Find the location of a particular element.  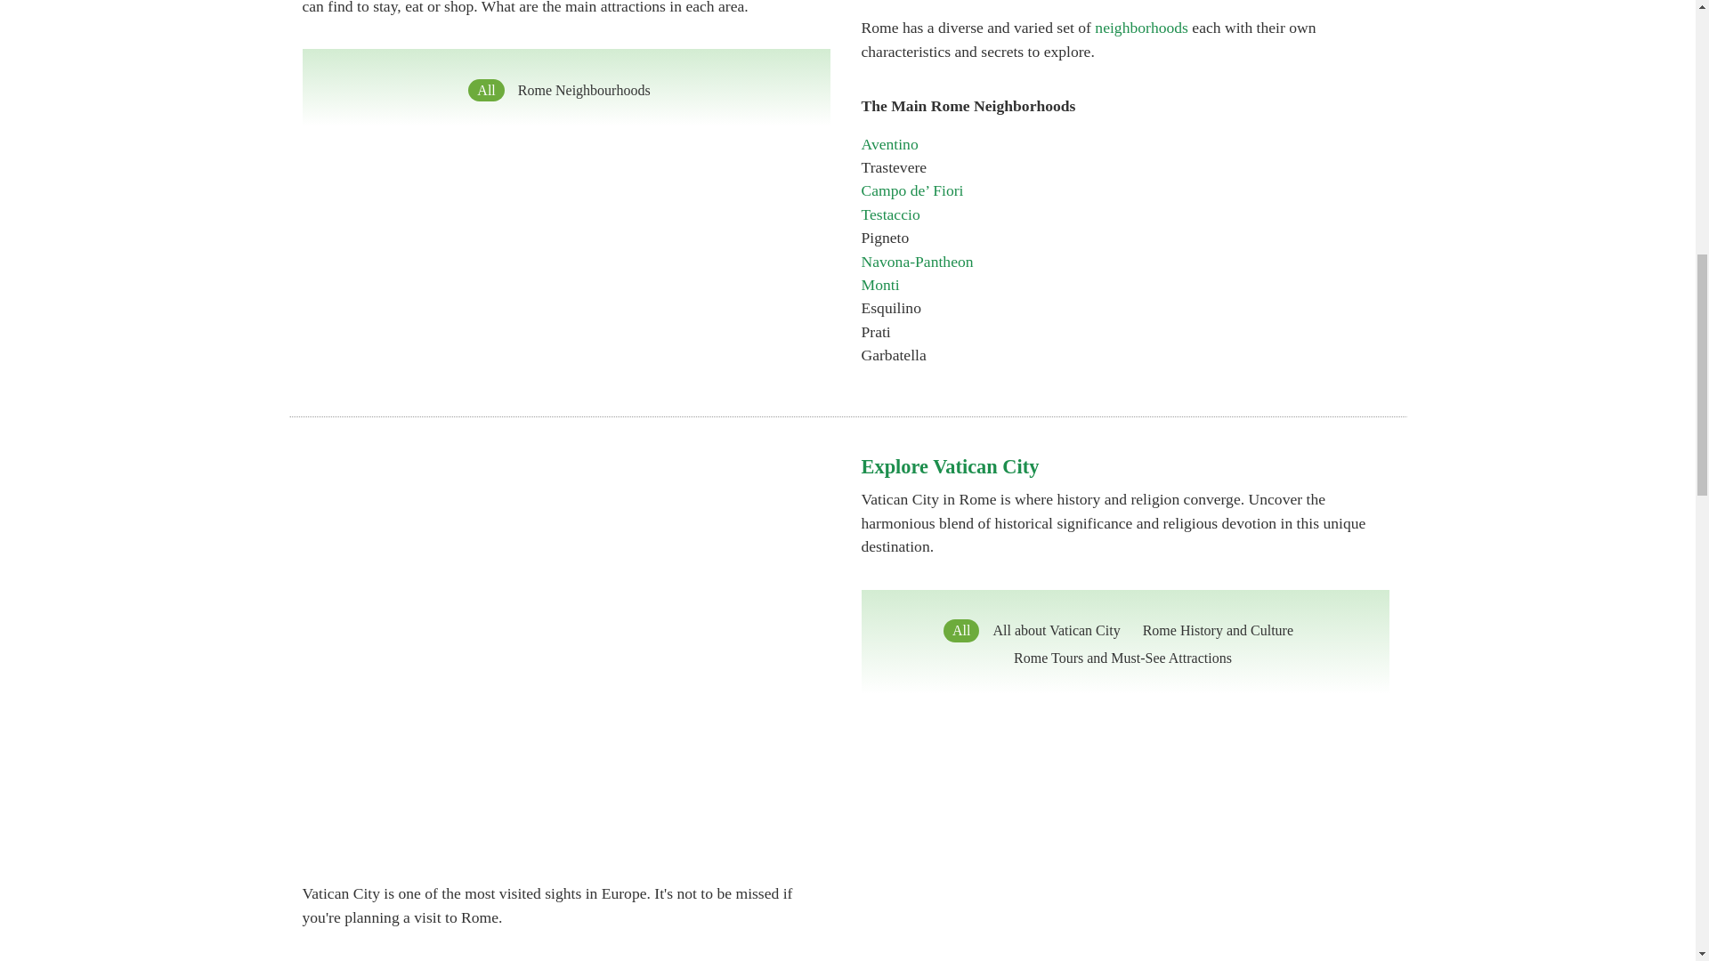

neighborhoods is located at coordinates (1141, 27).